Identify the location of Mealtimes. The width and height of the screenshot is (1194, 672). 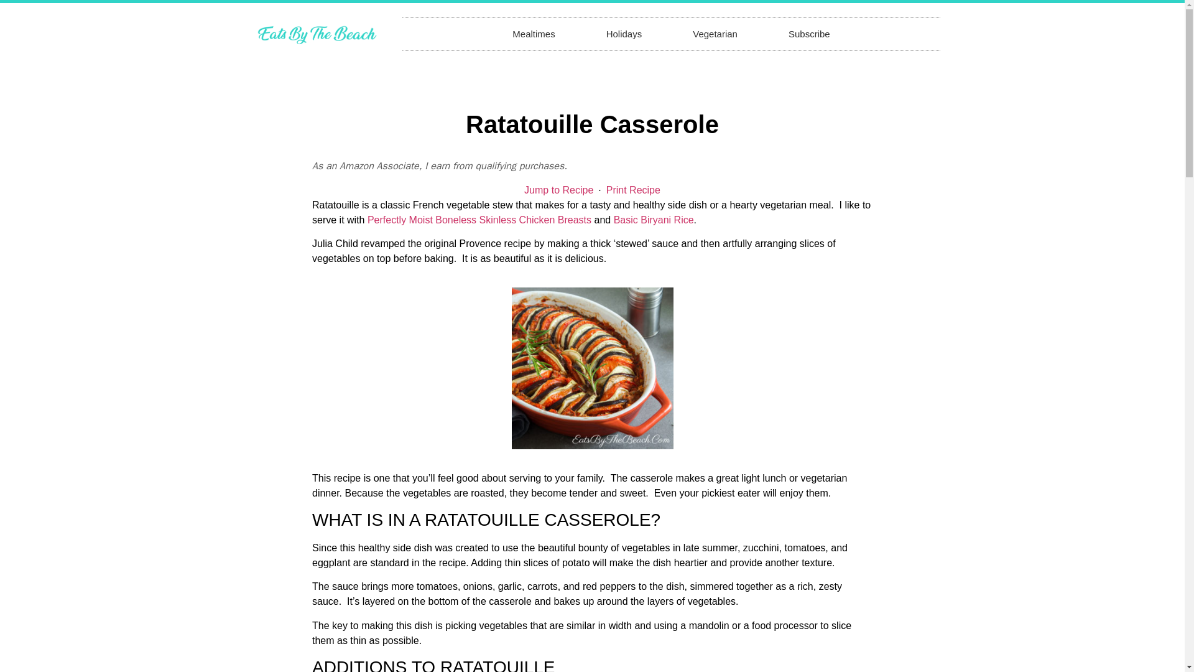
(534, 34).